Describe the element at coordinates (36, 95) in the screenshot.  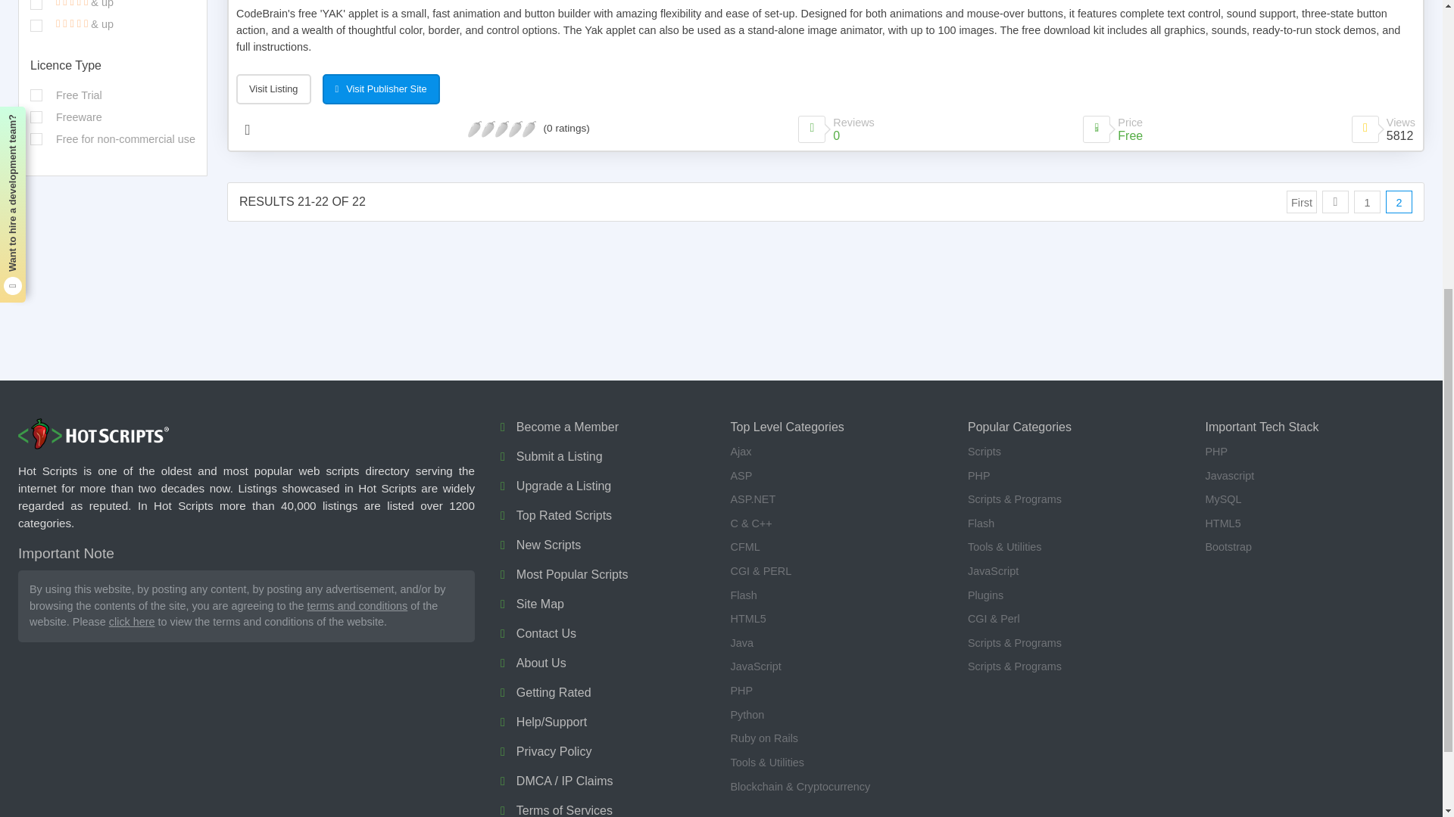
I see `Free Trial` at that location.